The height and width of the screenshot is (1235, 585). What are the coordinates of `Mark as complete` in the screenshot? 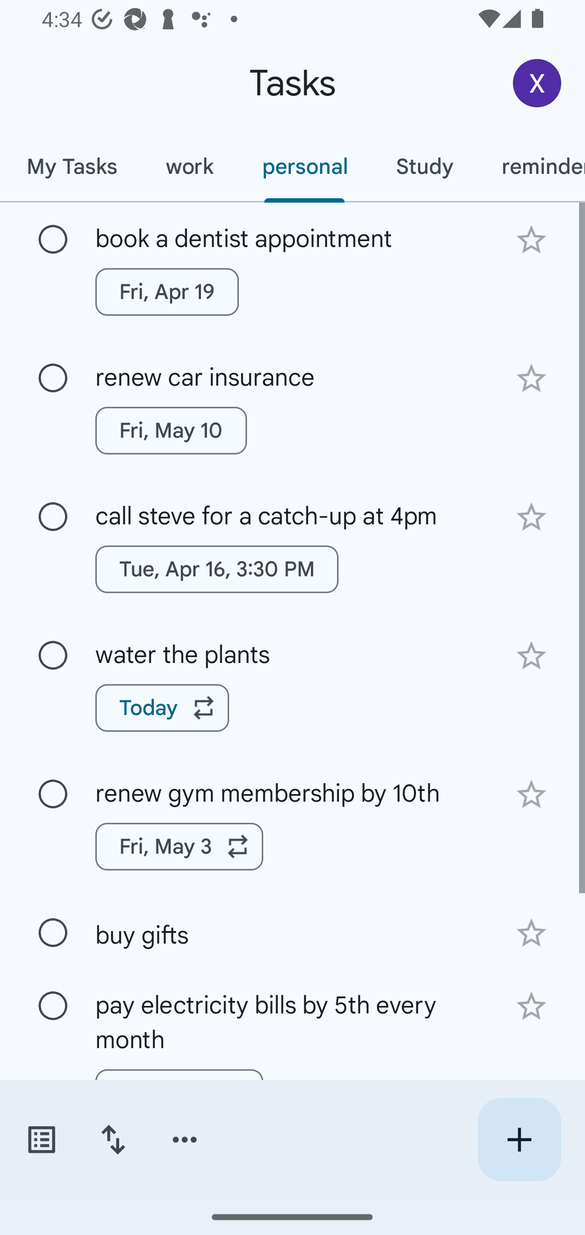 It's located at (53, 933).